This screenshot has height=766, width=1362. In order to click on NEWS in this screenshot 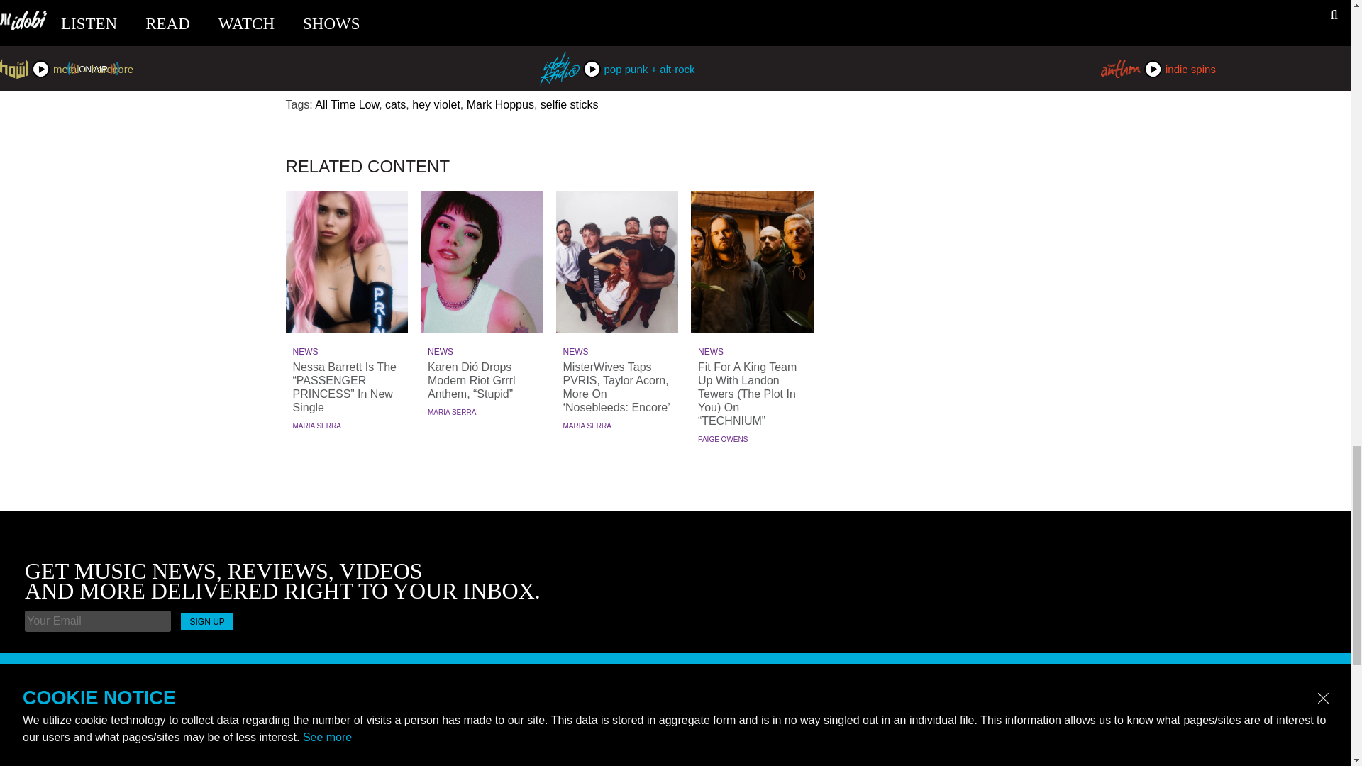, I will do `click(346, 352)`.